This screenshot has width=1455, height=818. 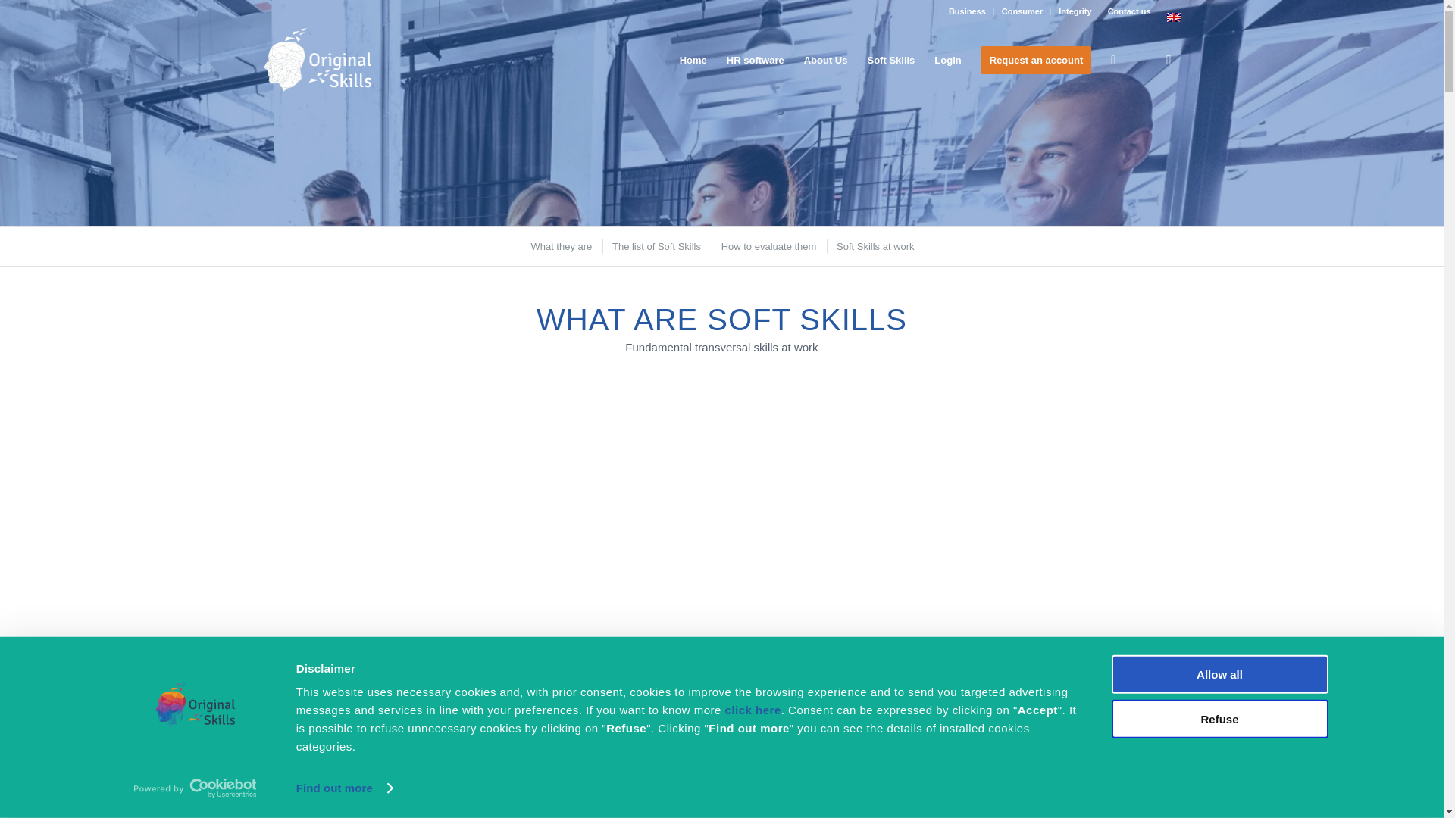 I want to click on Consumer, so click(x=1022, y=11).